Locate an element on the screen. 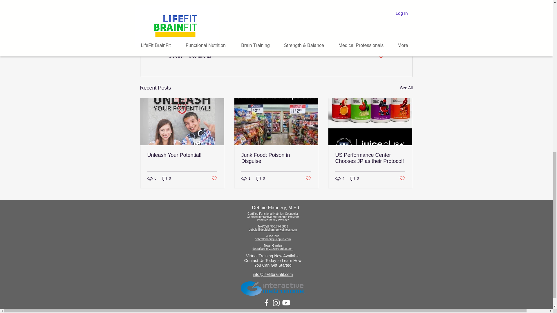 This screenshot has width=557, height=313. Junk Food: Poison in Disguise is located at coordinates (276, 158).